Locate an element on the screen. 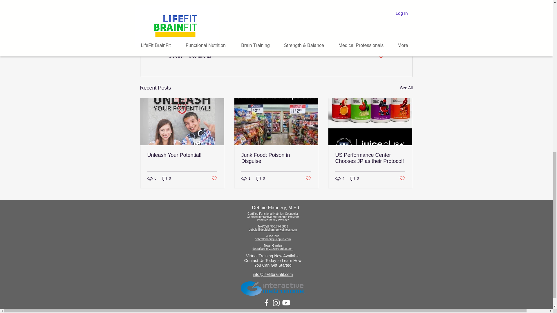 This screenshot has width=557, height=313. Junk Food: Poison in Disguise is located at coordinates (276, 158).